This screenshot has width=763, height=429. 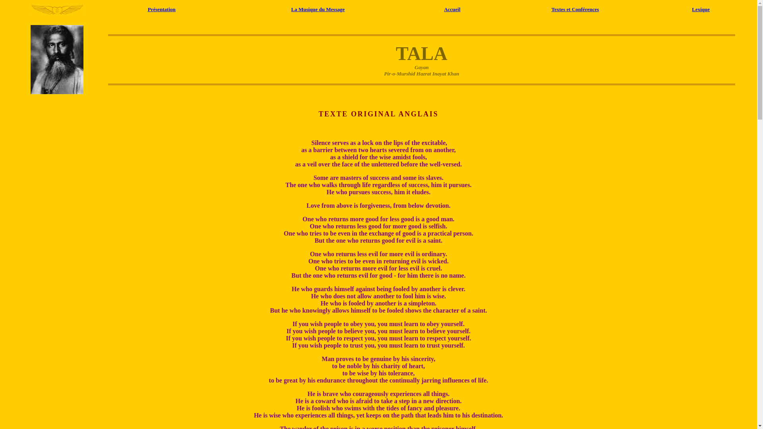 I want to click on Lexique, so click(x=701, y=9).